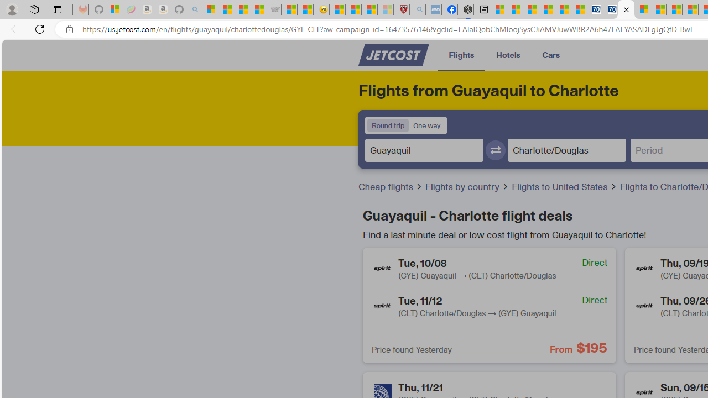 The image size is (708, 398). I want to click on Cheap Car Rentals - Save70.com, so click(594, 10).